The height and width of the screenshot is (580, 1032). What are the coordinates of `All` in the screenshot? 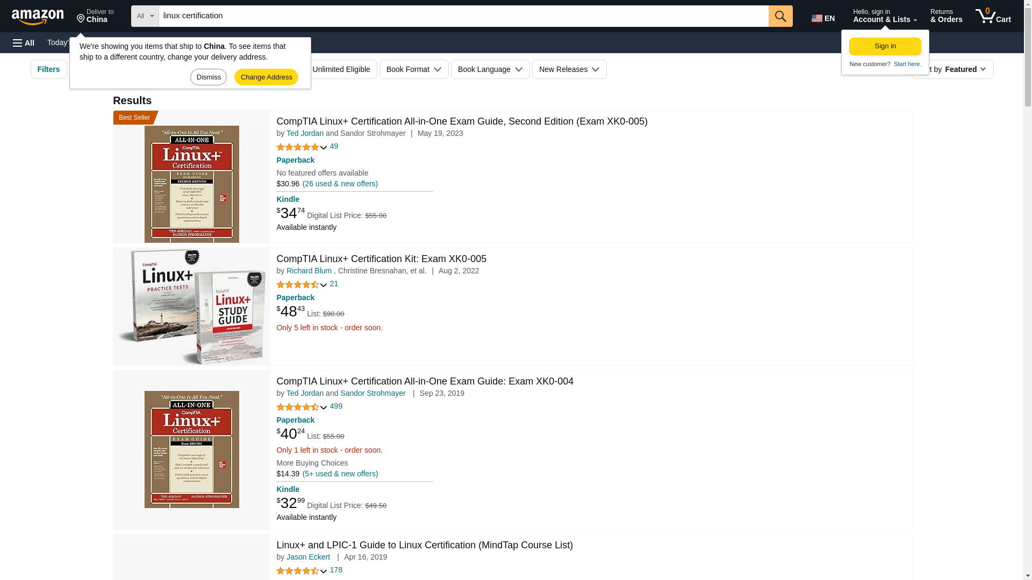 It's located at (24, 43).